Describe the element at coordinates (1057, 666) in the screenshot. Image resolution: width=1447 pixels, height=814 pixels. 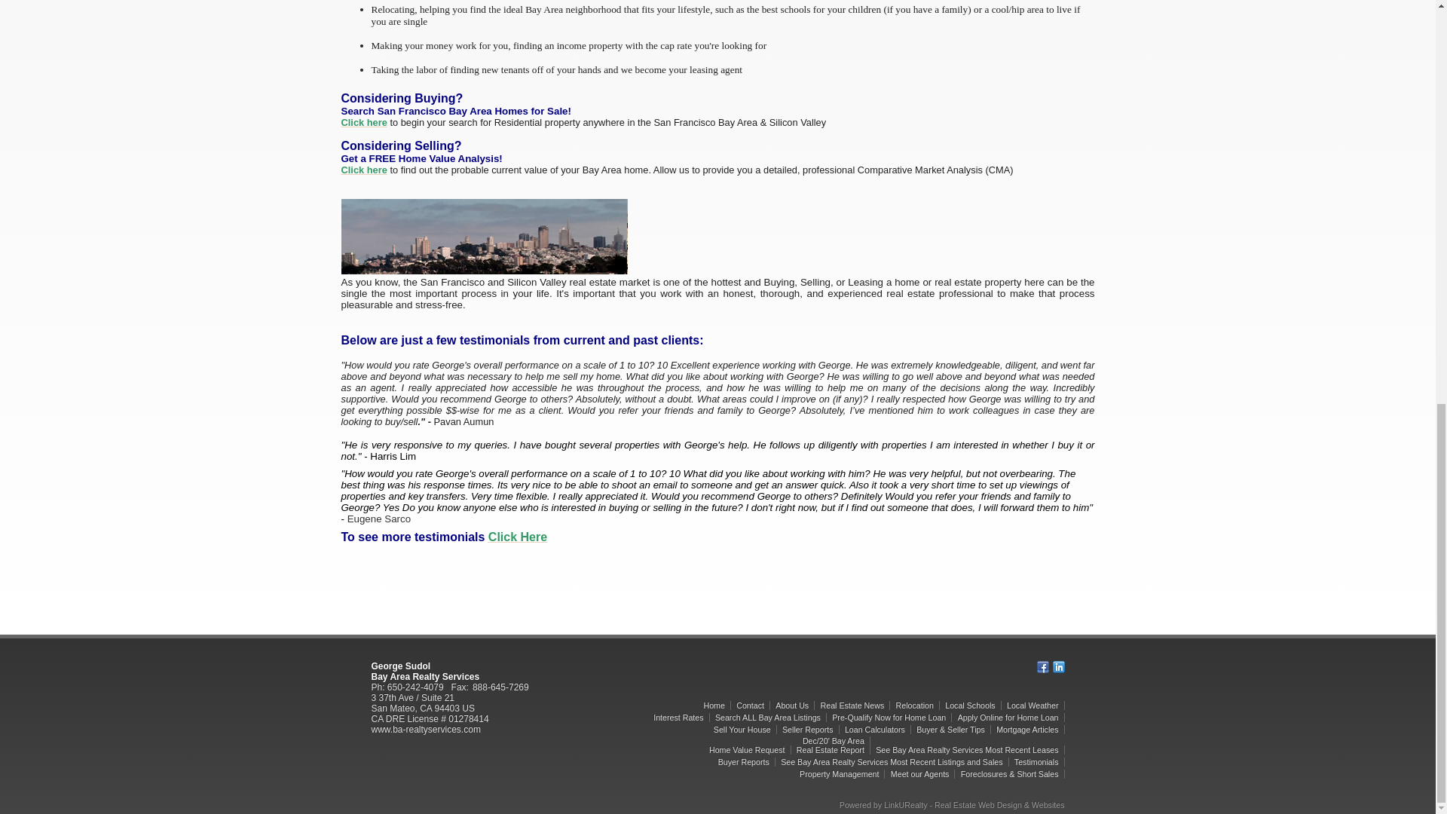
I see `LinkedIn` at that location.